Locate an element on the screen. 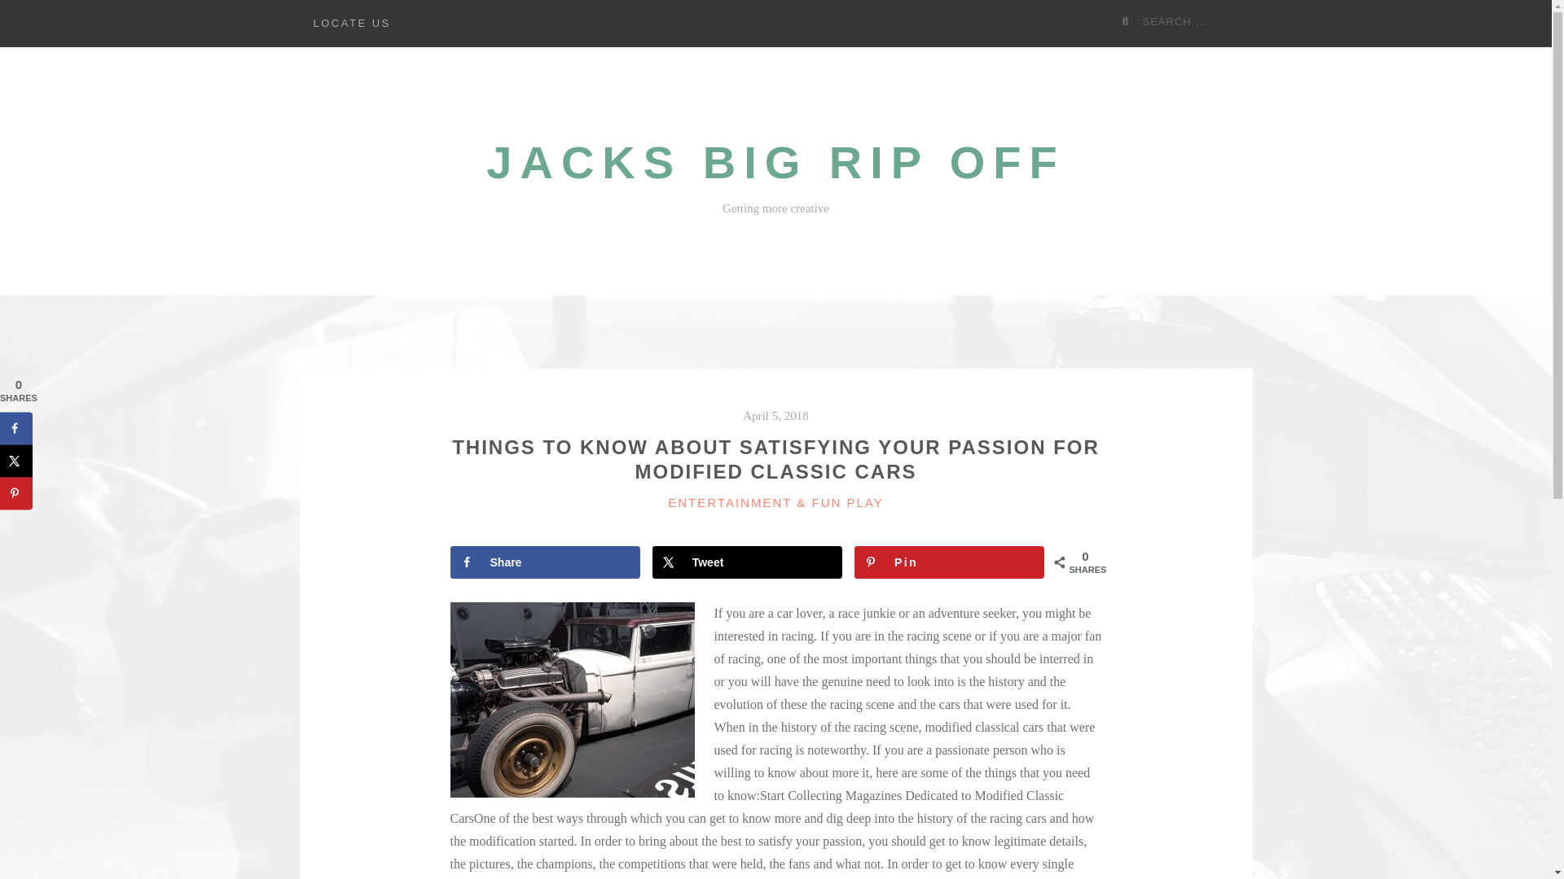 The width and height of the screenshot is (1564, 879). Share on X is located at coordinates (16, 461).